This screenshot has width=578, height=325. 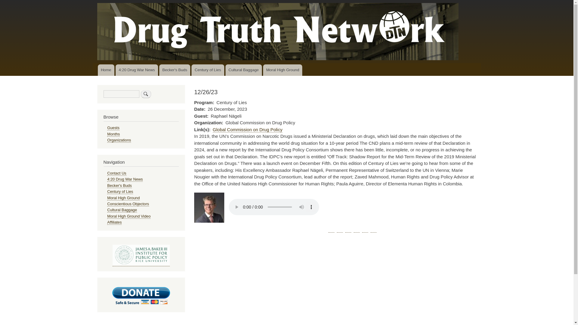 I want to click on Share to Reddit, so click(x=356, y=229).